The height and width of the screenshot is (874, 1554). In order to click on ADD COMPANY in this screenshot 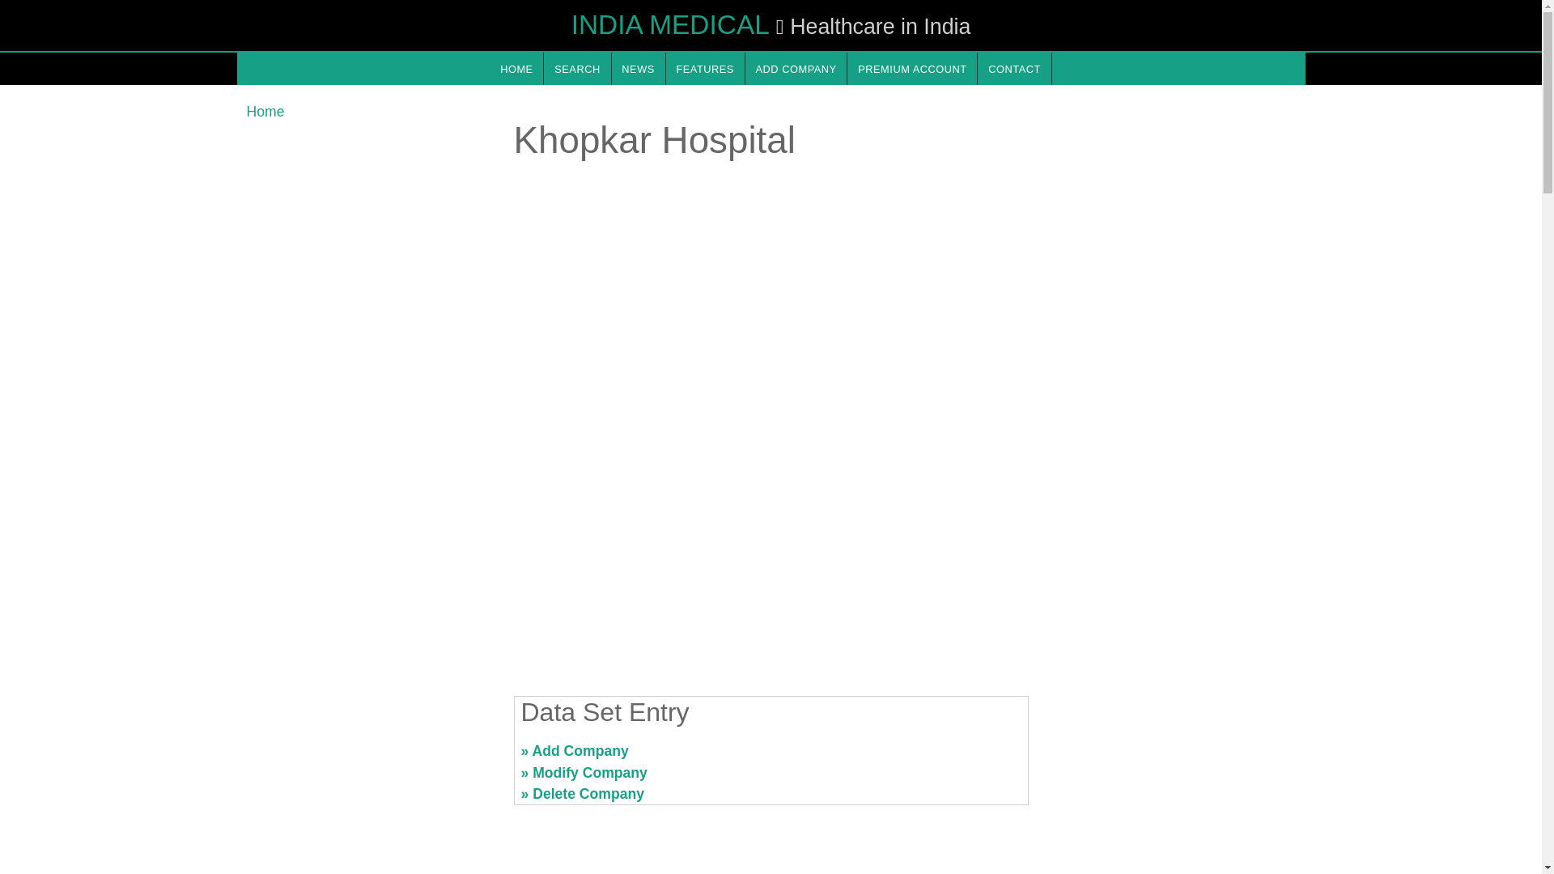, I will do `click(796, 68)`.